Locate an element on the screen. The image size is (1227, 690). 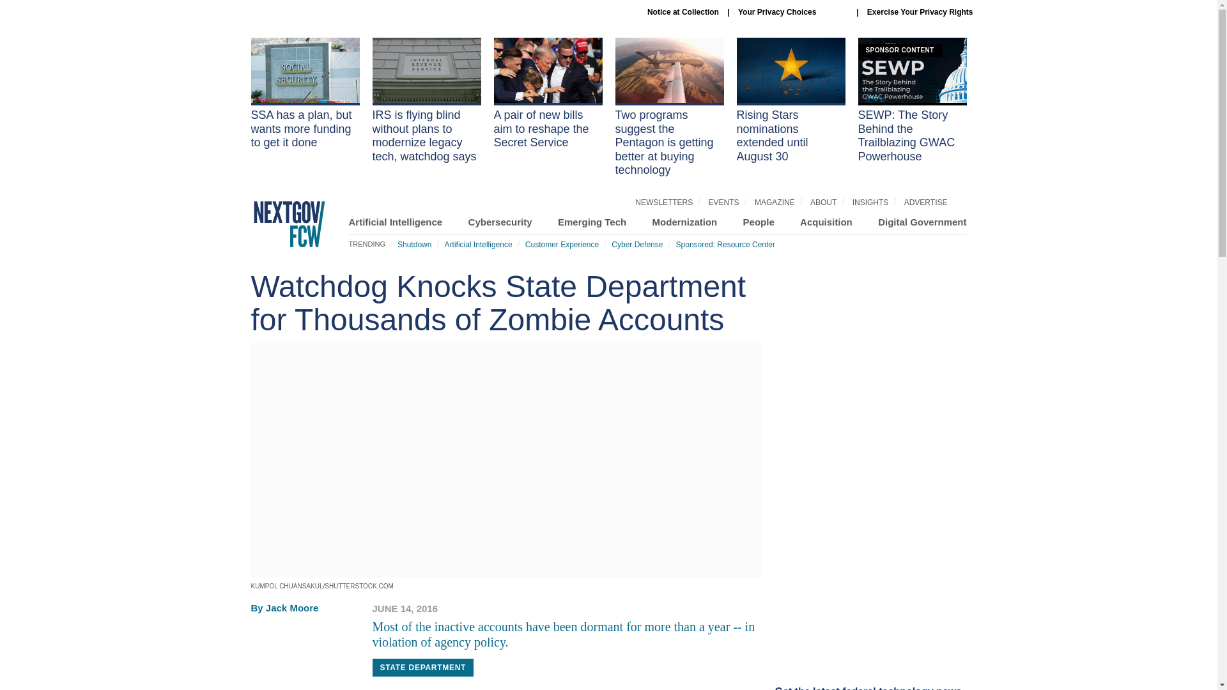
People is located at coordinates (759, 222).